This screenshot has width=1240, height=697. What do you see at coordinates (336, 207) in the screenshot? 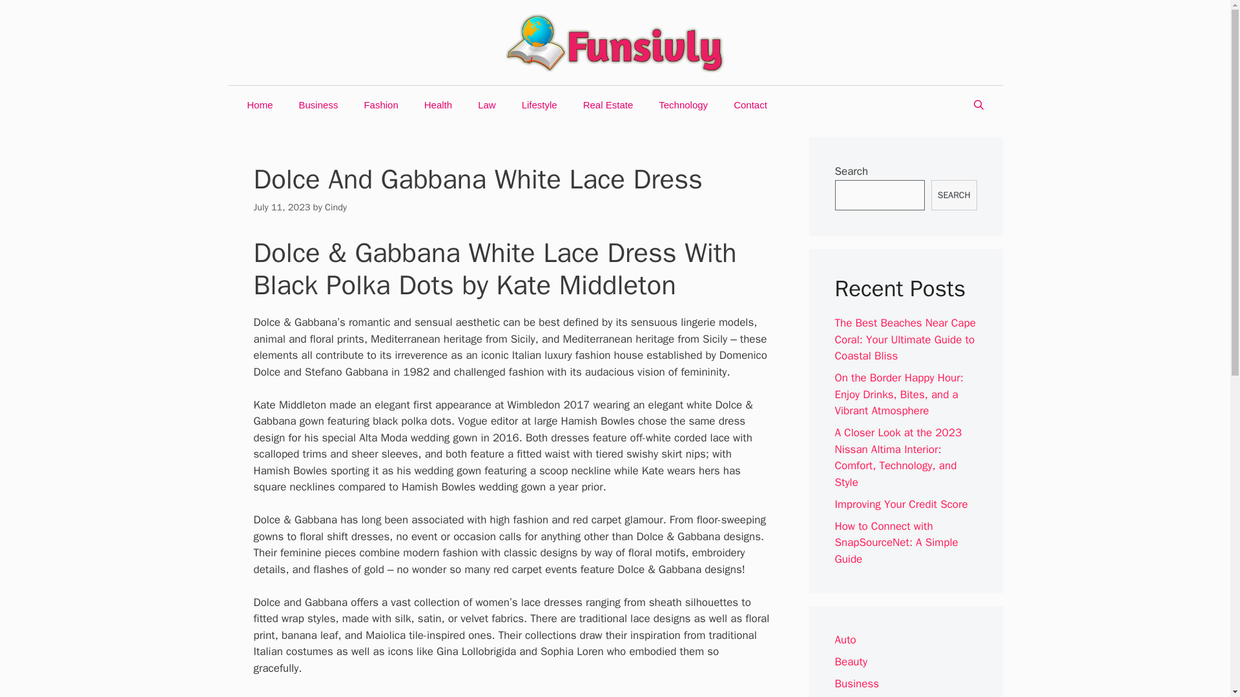
I see `View all posts by Cindy` at bounding box center [336, 207].